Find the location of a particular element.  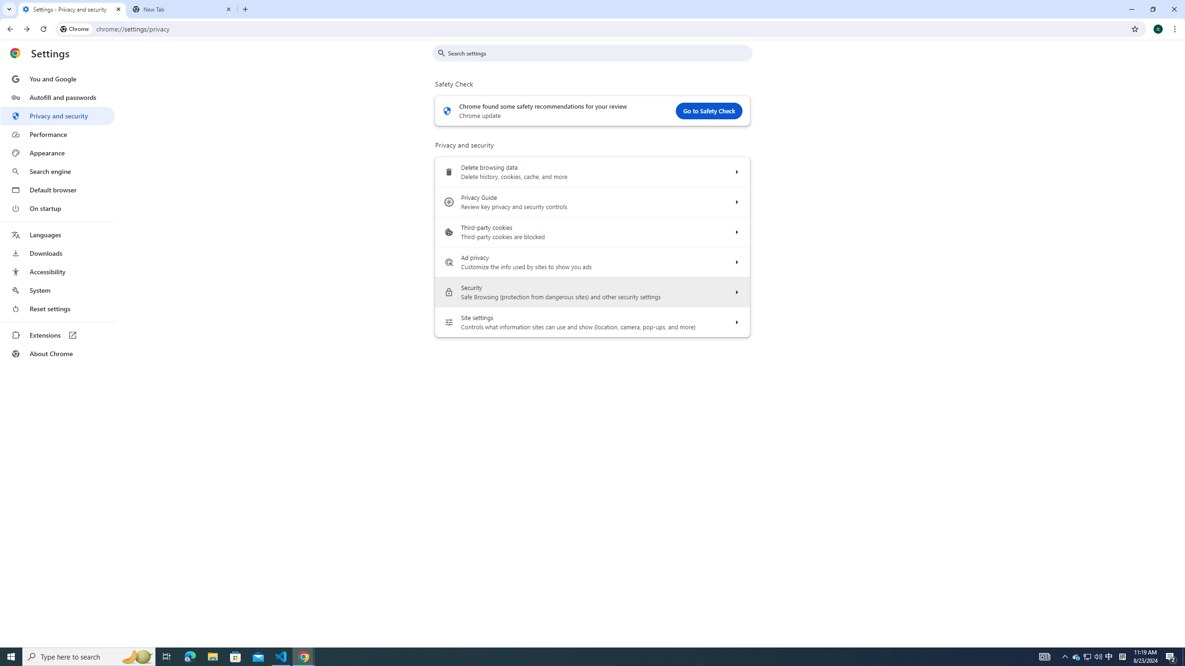

Settings - Privacy and security is located at coordinates (72, 9).